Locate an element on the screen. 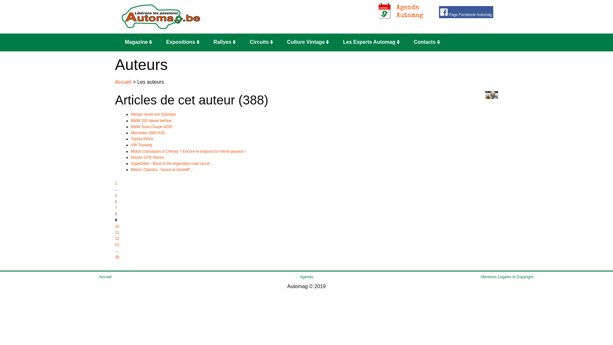 The height and width of the screenshot is (345, 613). Magazine is located at coordinates (140, 42).